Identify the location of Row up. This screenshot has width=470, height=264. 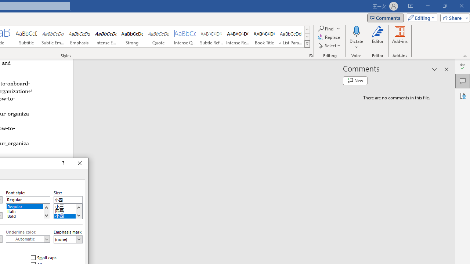
(307, 29).